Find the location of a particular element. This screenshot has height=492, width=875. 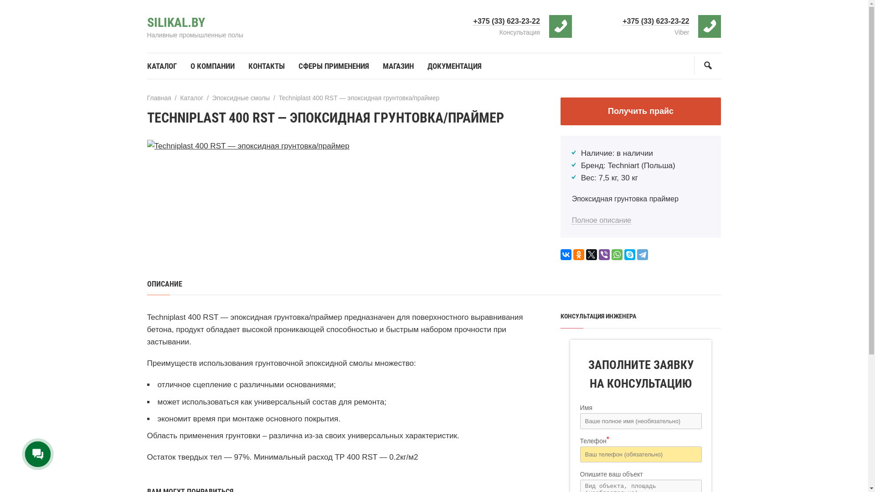

Telegram is located at coordinates (643, 255).